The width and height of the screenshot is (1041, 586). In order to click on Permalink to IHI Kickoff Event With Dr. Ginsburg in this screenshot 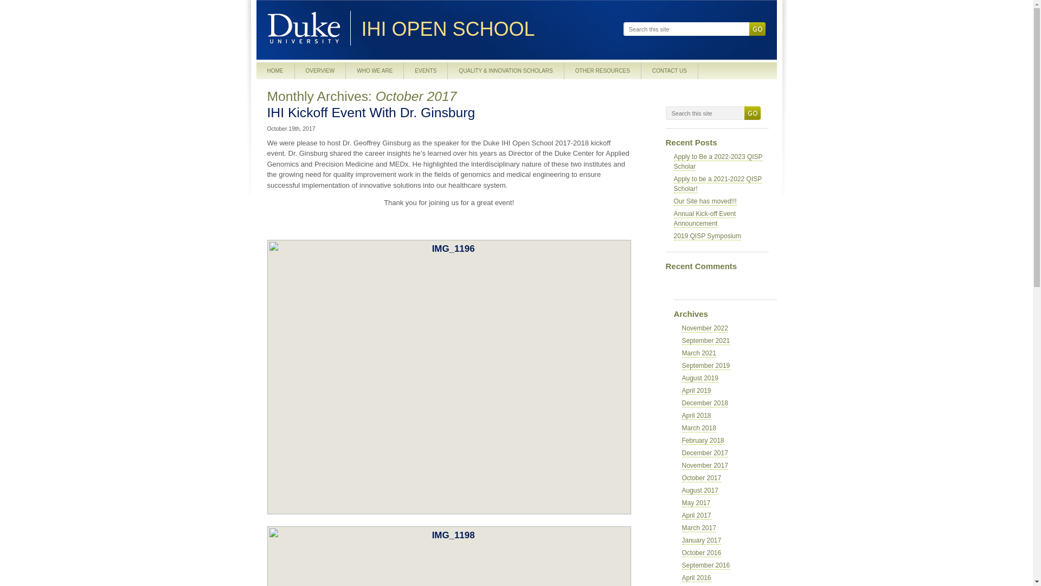, I will do `click(370, 113)`.